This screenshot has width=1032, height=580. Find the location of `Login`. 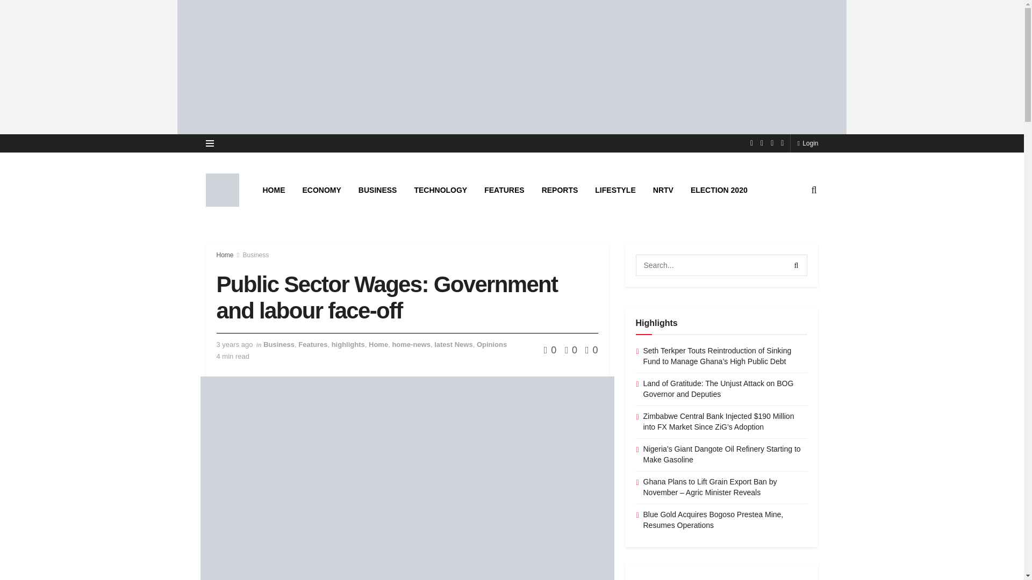

Login is located at coordinates (807, 143).